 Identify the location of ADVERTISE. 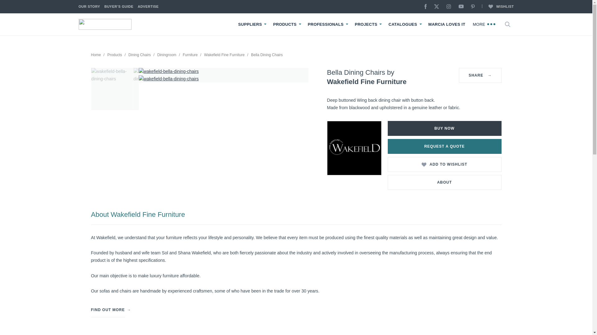
(148, 7).